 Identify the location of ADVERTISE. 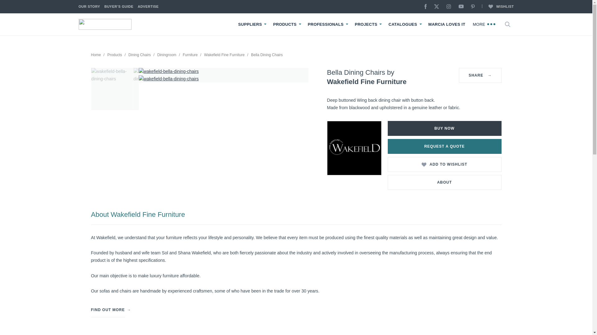
(148, 7).